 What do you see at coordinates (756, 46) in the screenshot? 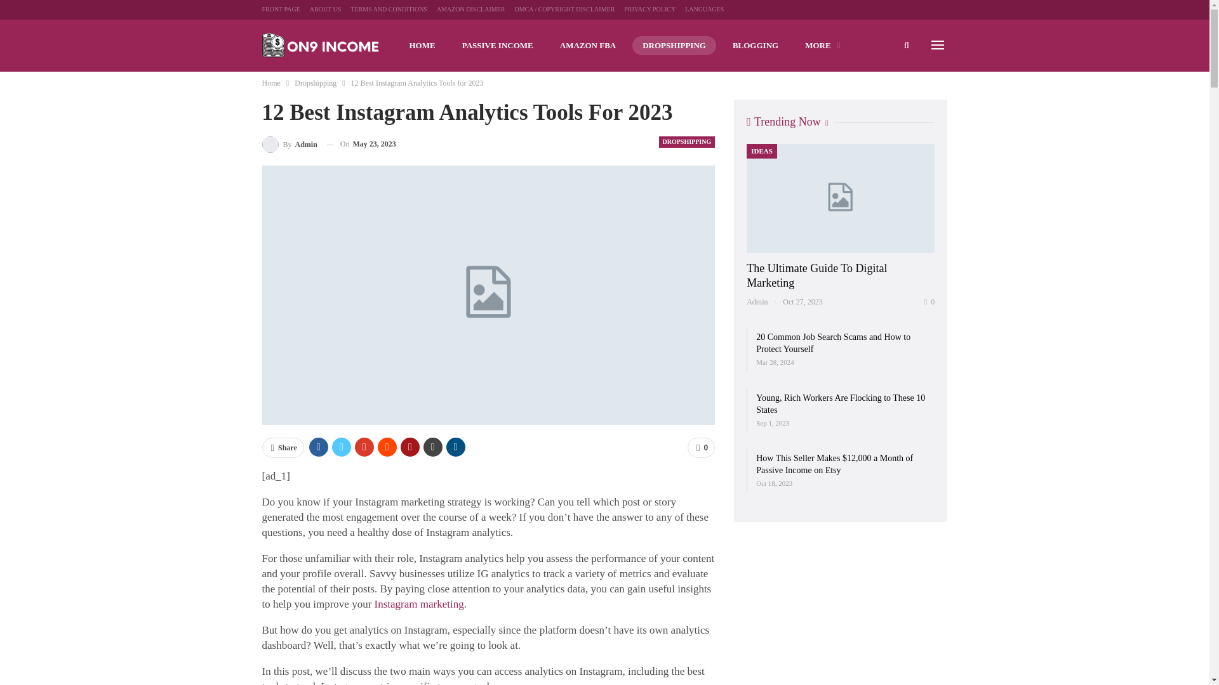
I see `BLOGGING` at bounding box center [756, 46].